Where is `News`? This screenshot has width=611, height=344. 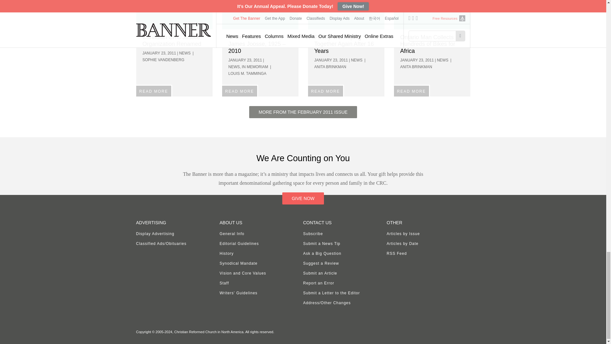 News is located at coordinates (346, 15).